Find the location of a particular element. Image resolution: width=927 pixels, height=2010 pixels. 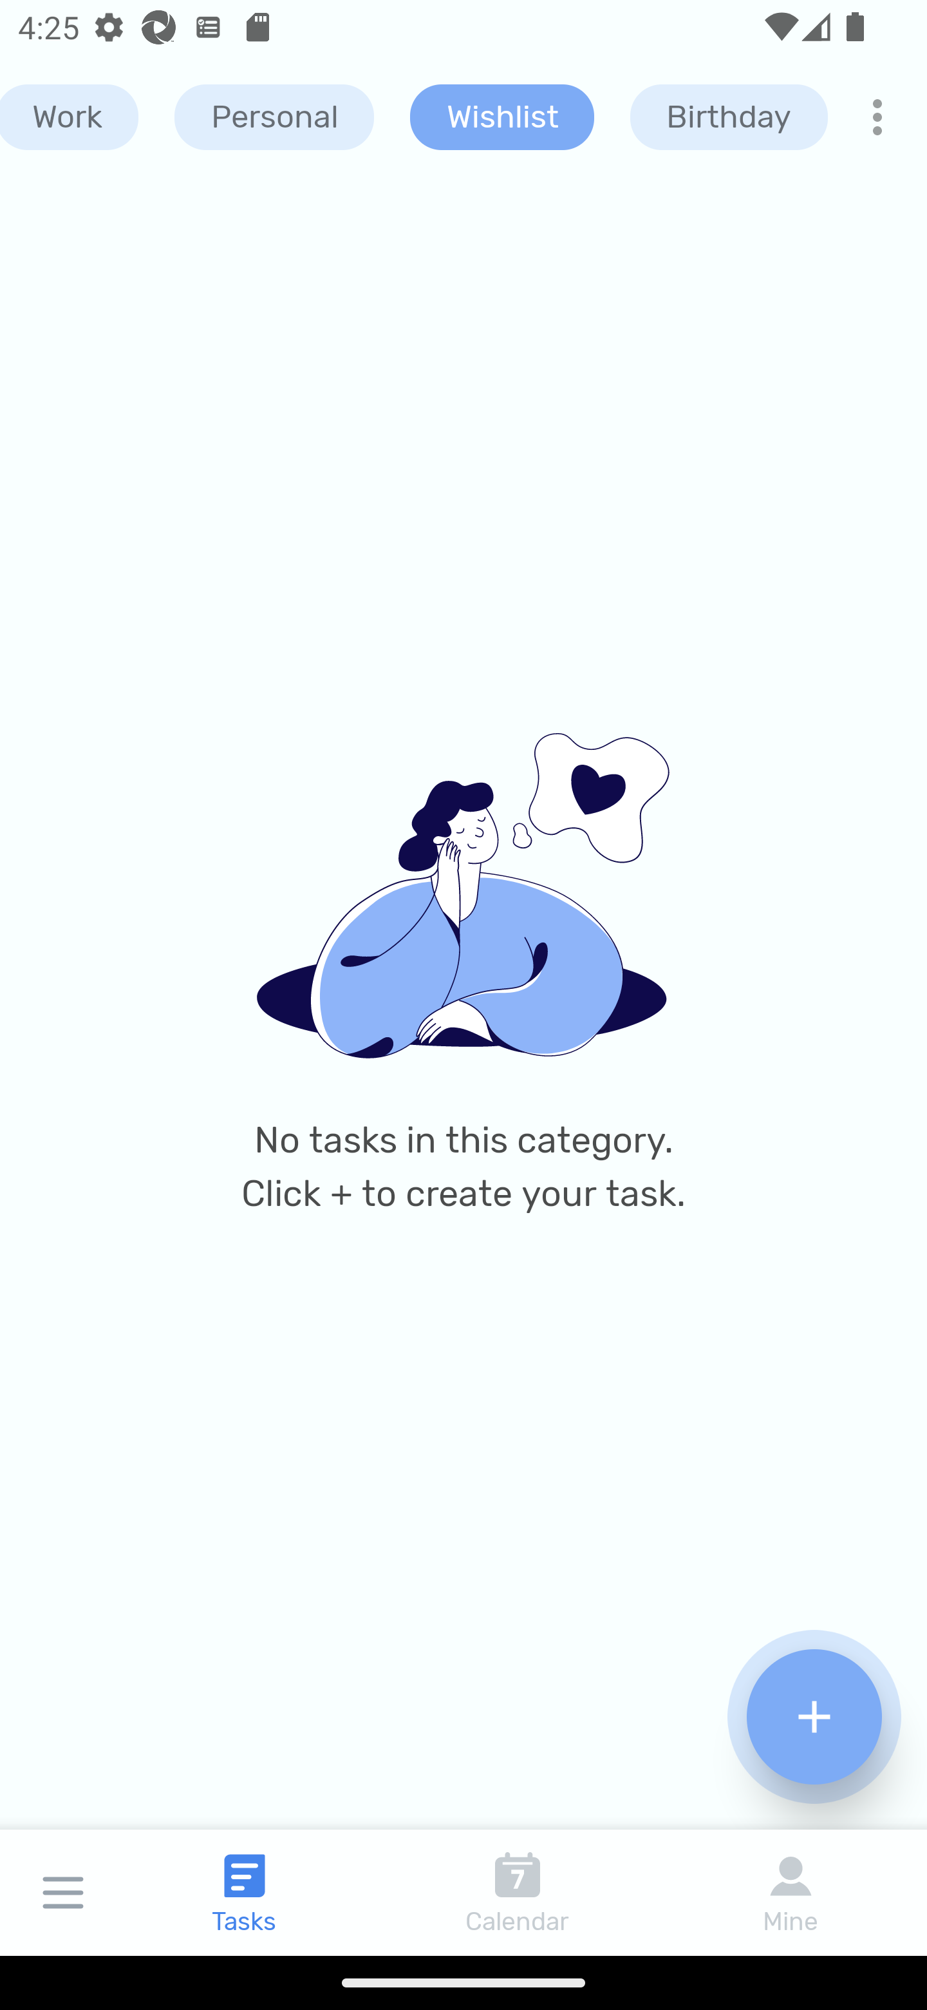

Personal is located at coordinates (274, 117).